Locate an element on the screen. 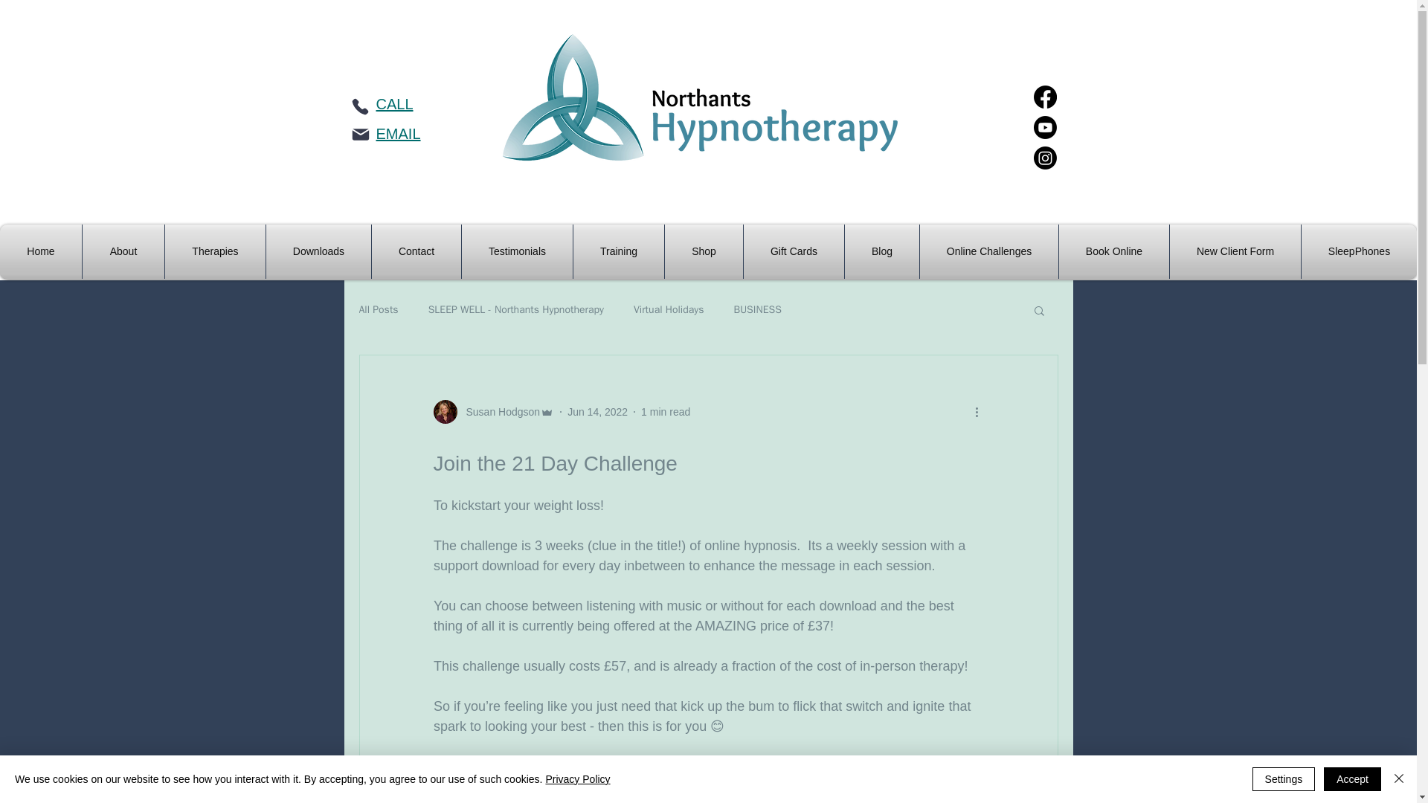 Image resolution: width=1428 pixels, height=803 pixels. 1 min read is located at coordinates (665, 412).